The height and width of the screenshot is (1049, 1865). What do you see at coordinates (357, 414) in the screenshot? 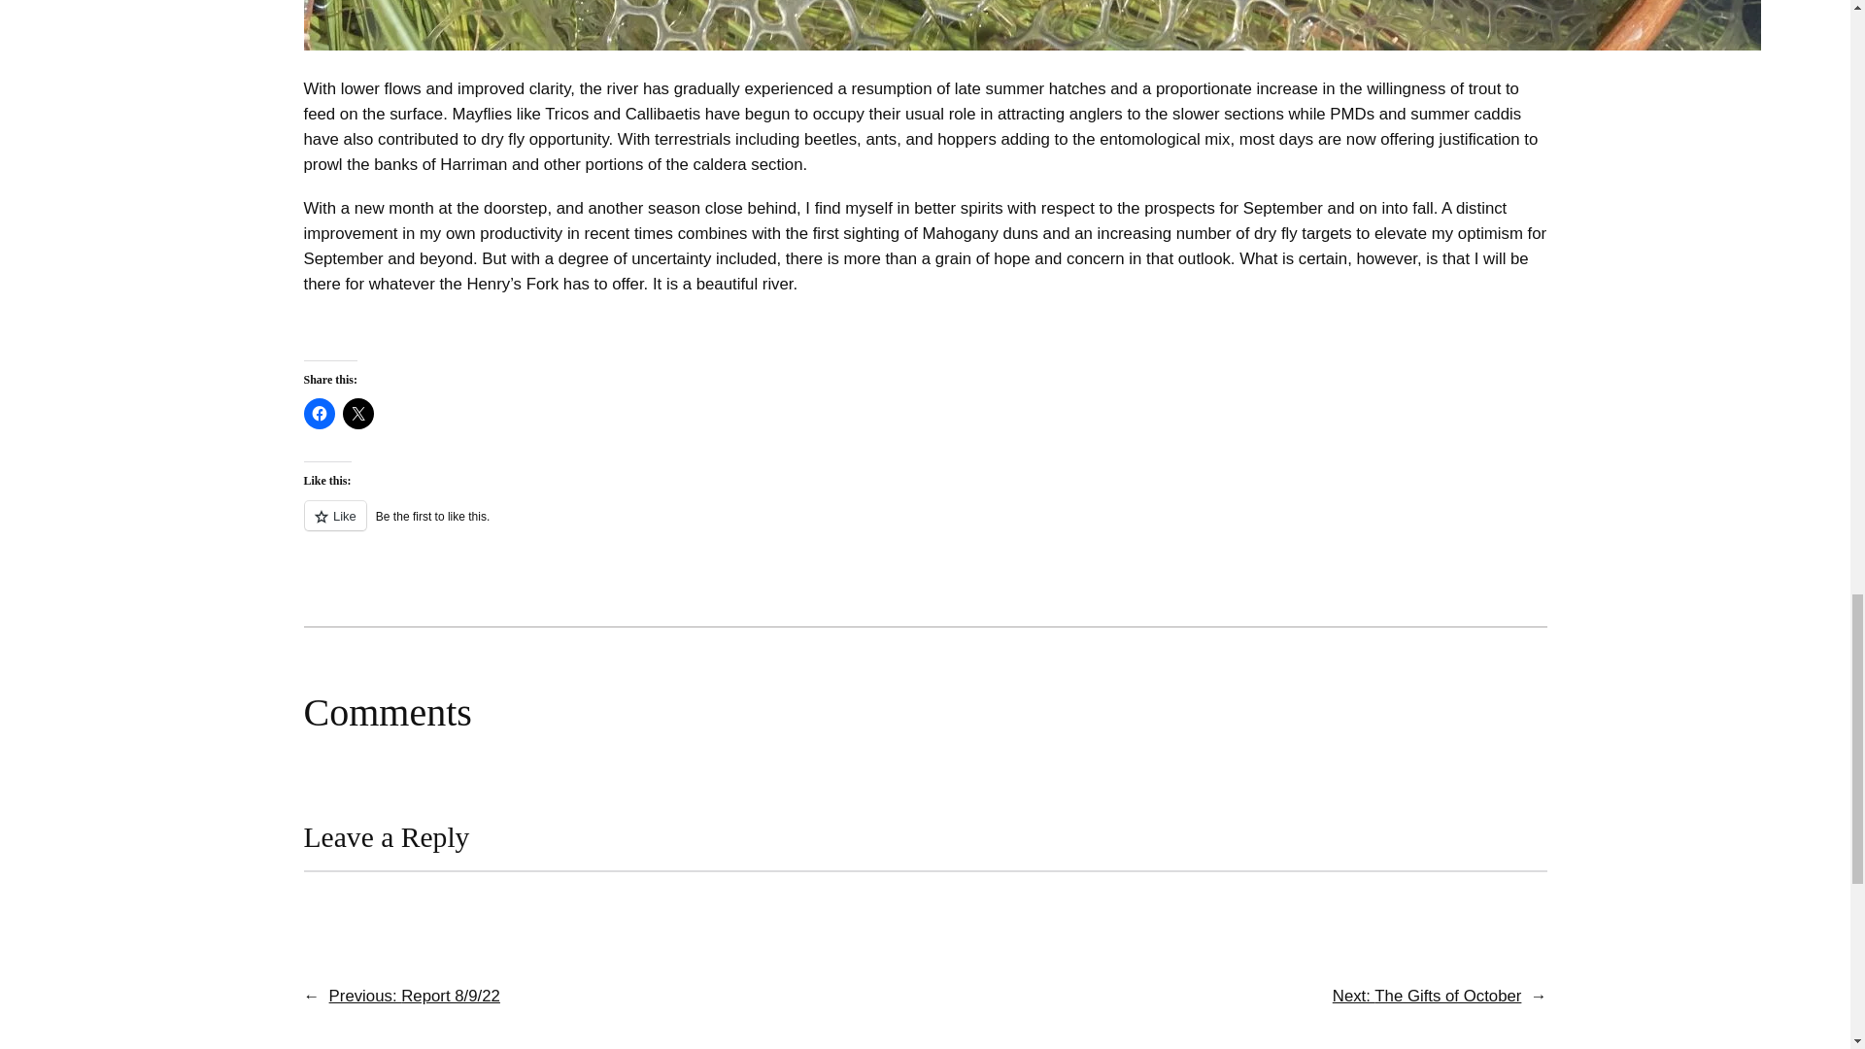
I see `Click to share on X` at bounding box center [357, 414].